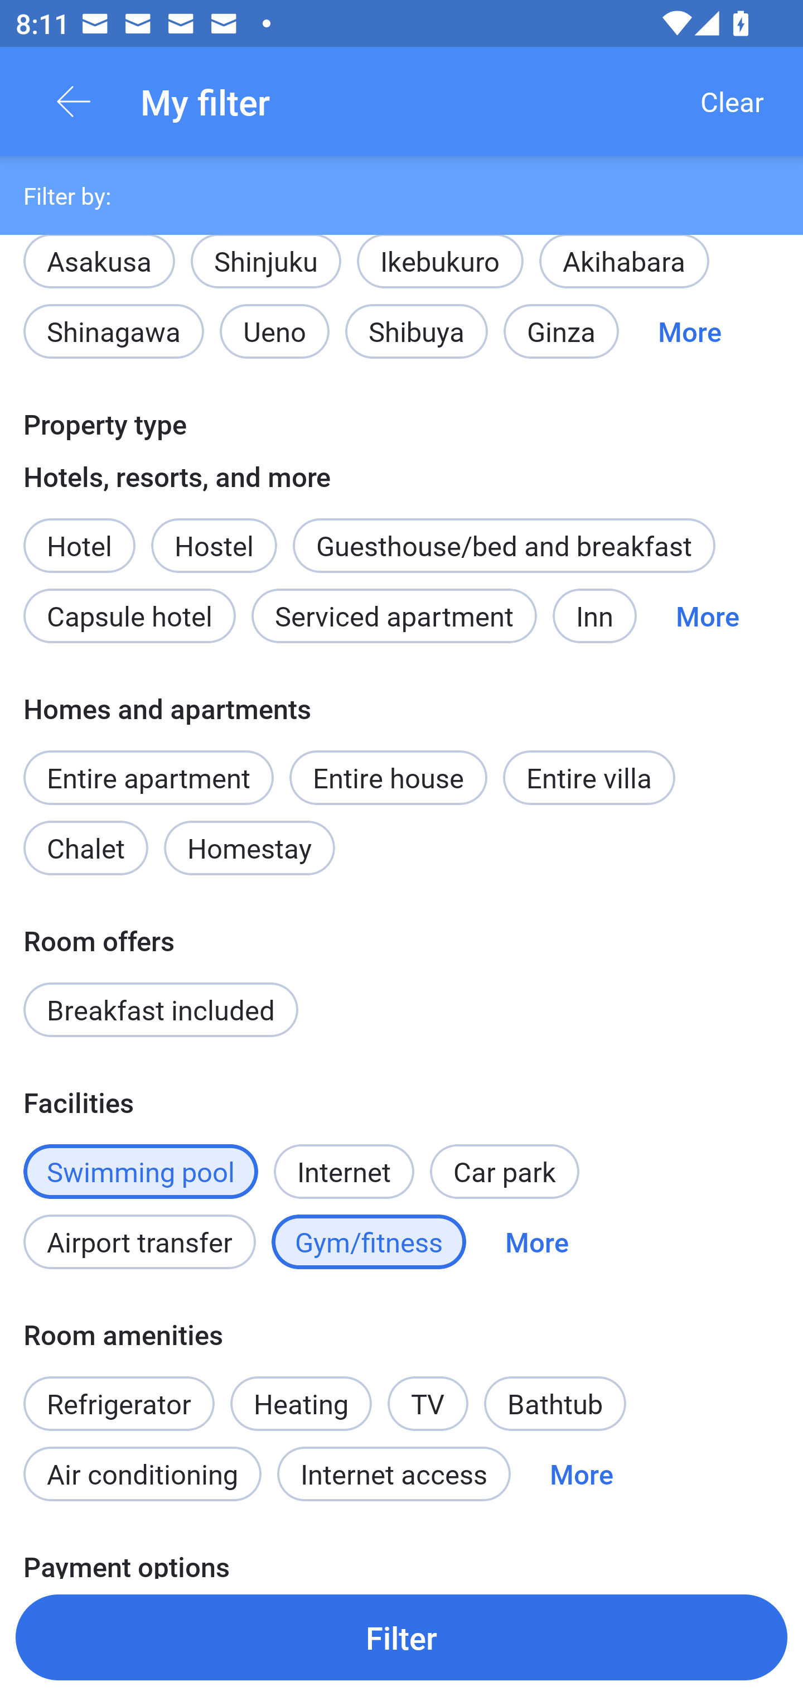 The width and height of the screenshot is (803, 1696). I want to click on Breakfast included, so click(161, 1010).